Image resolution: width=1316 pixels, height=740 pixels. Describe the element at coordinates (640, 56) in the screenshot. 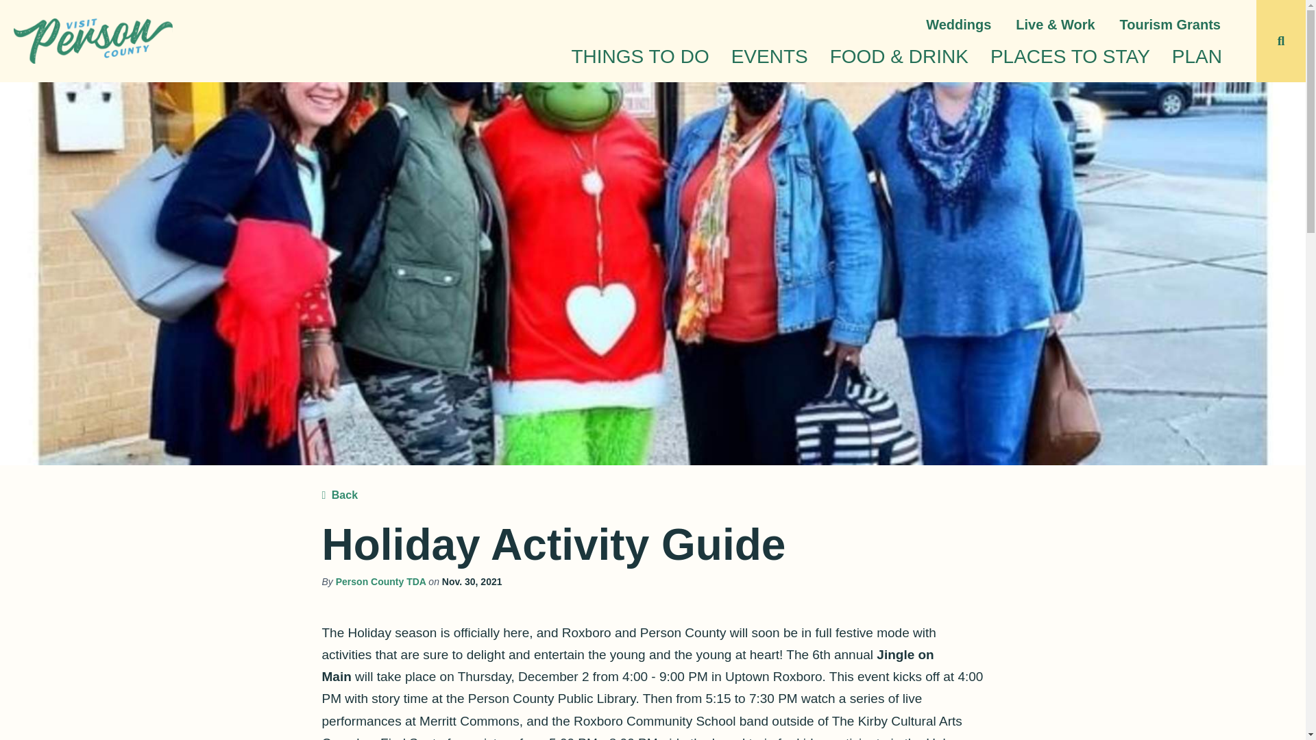

I see `THINGS TO DO` at that location.